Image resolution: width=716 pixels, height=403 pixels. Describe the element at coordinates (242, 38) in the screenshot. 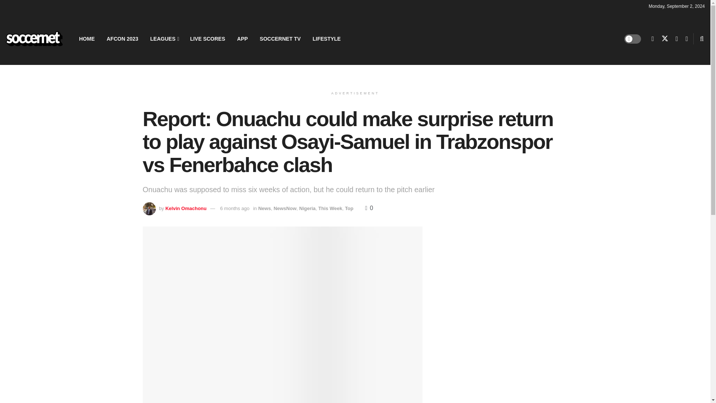

I see `APP` at that location.